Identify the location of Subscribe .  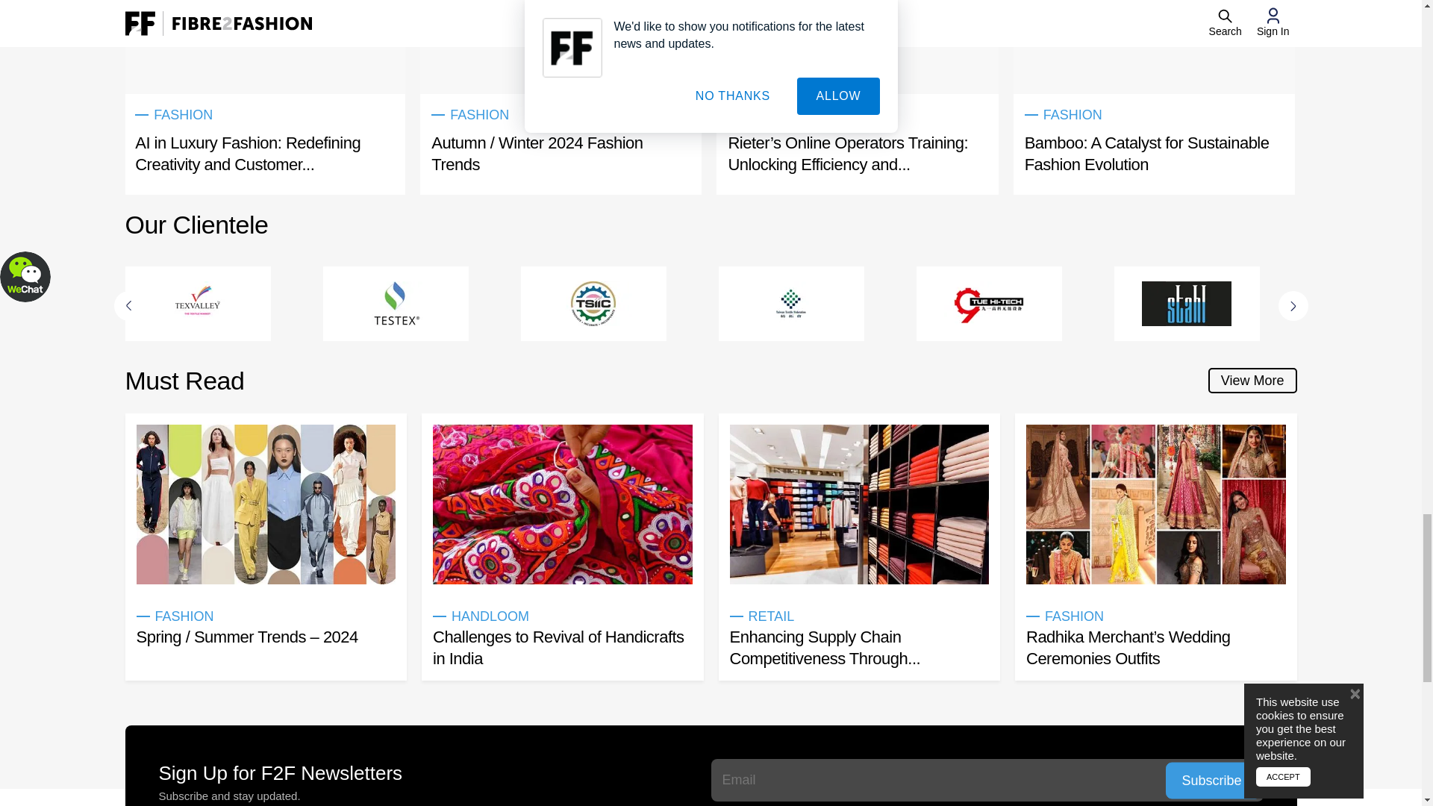
(1214, 780).